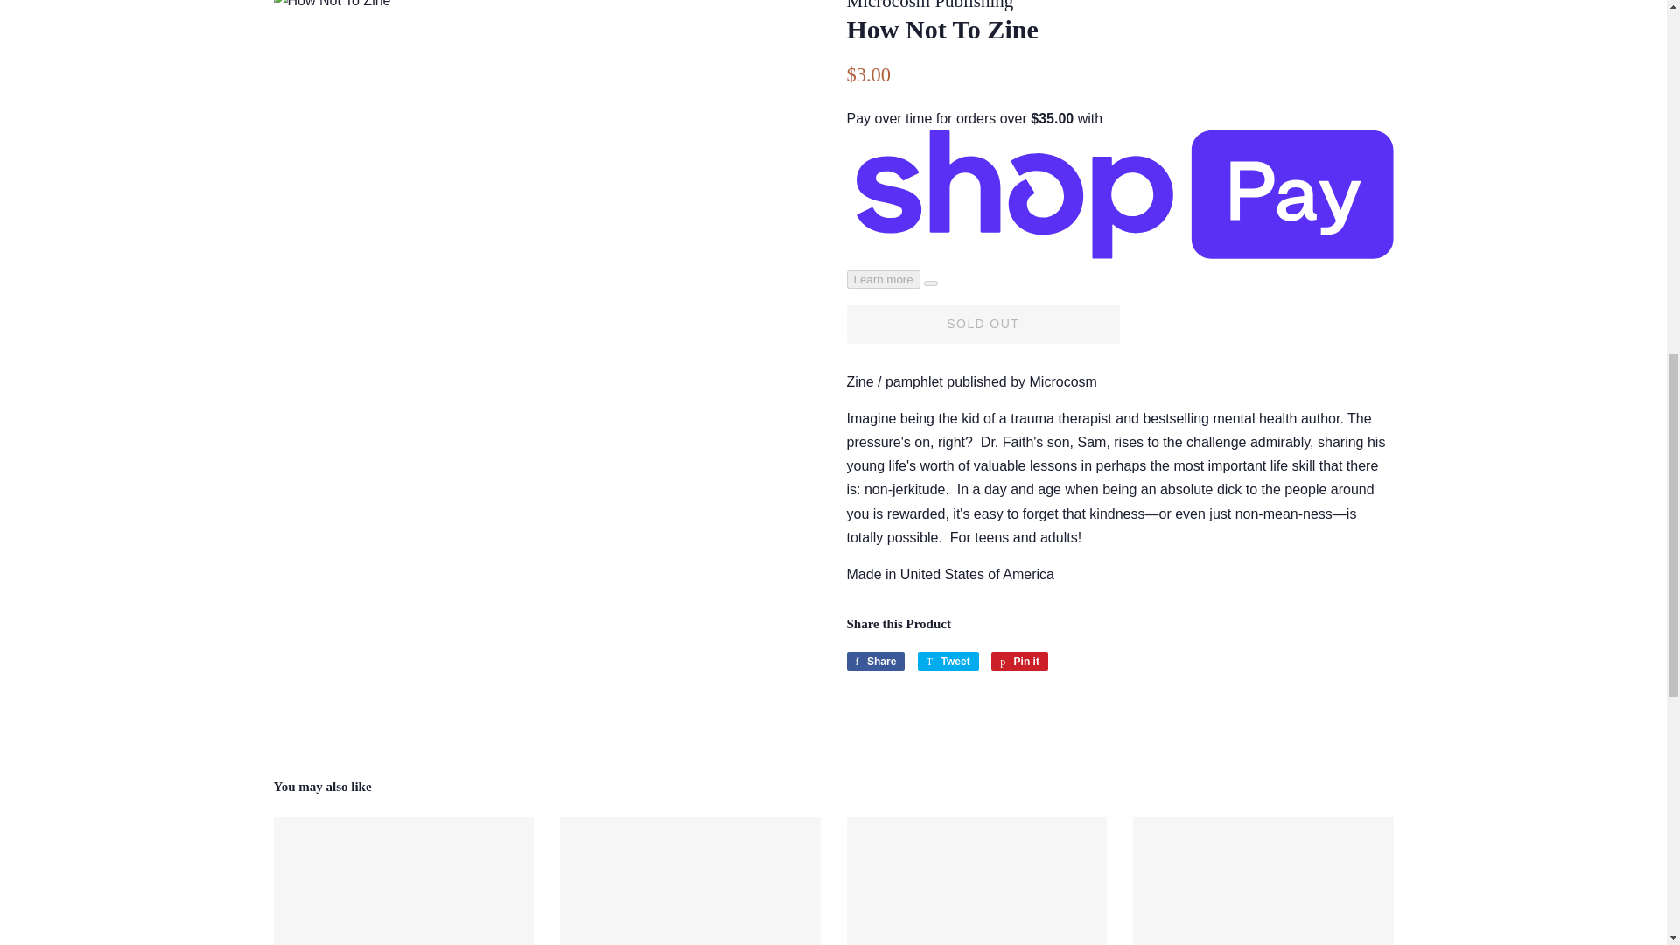 The height and width of the screenshot is (945, 1680). Describe the element at coordinates (948, 661) in the screenshot. I see `Tweet on Twitter` at that location.